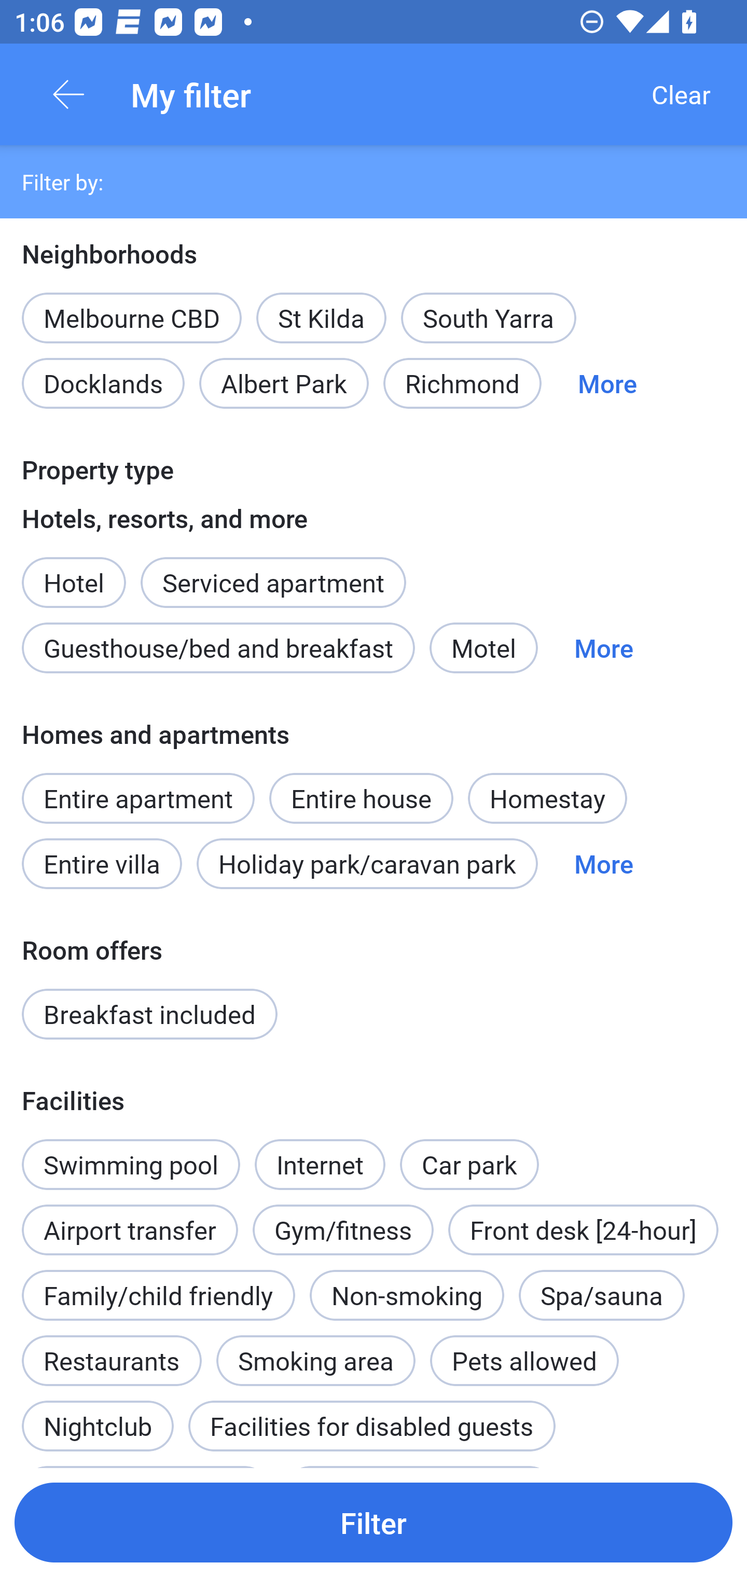 This screenshot has width=747, height=1577. I want to click on Clear, so click(681, 94).